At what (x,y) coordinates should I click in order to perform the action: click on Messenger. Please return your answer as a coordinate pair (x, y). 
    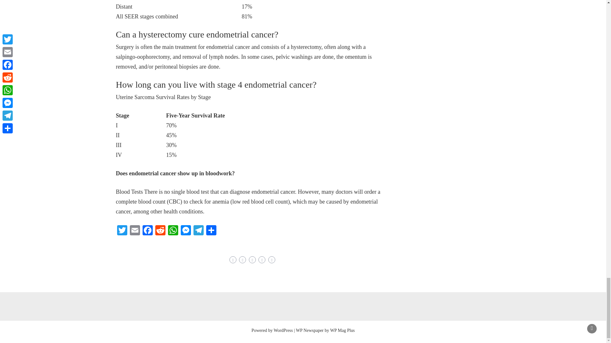
    Looking at the image, I should click on (186, 231).